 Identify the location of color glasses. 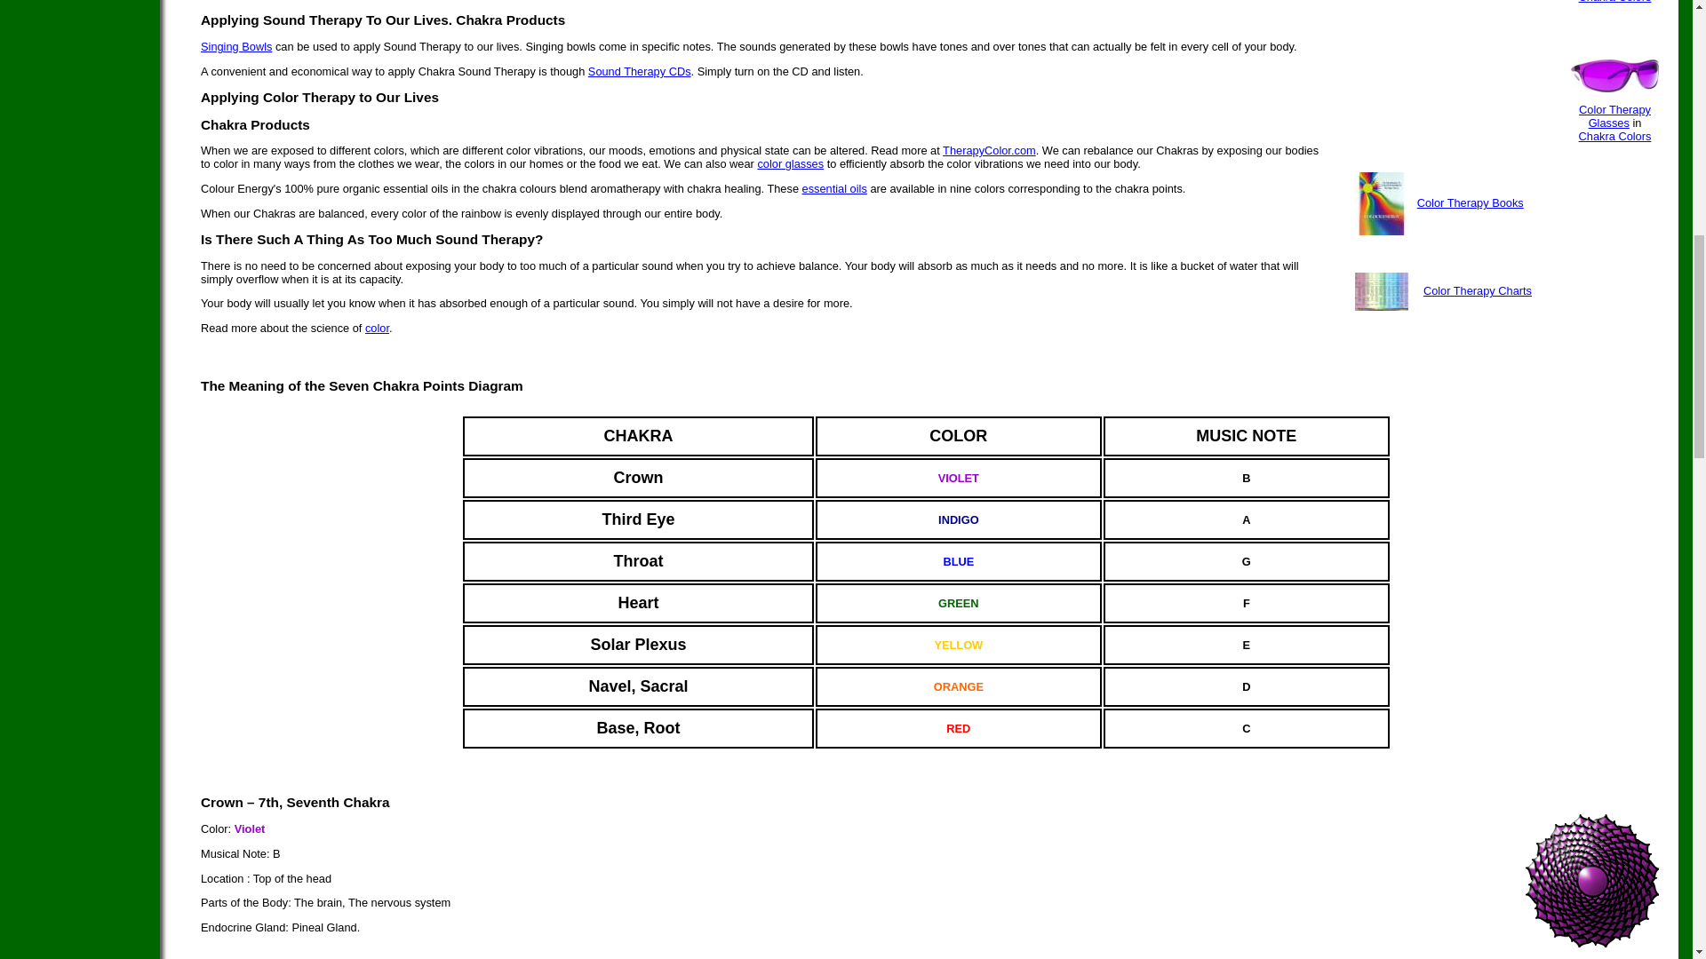
(791, 163).